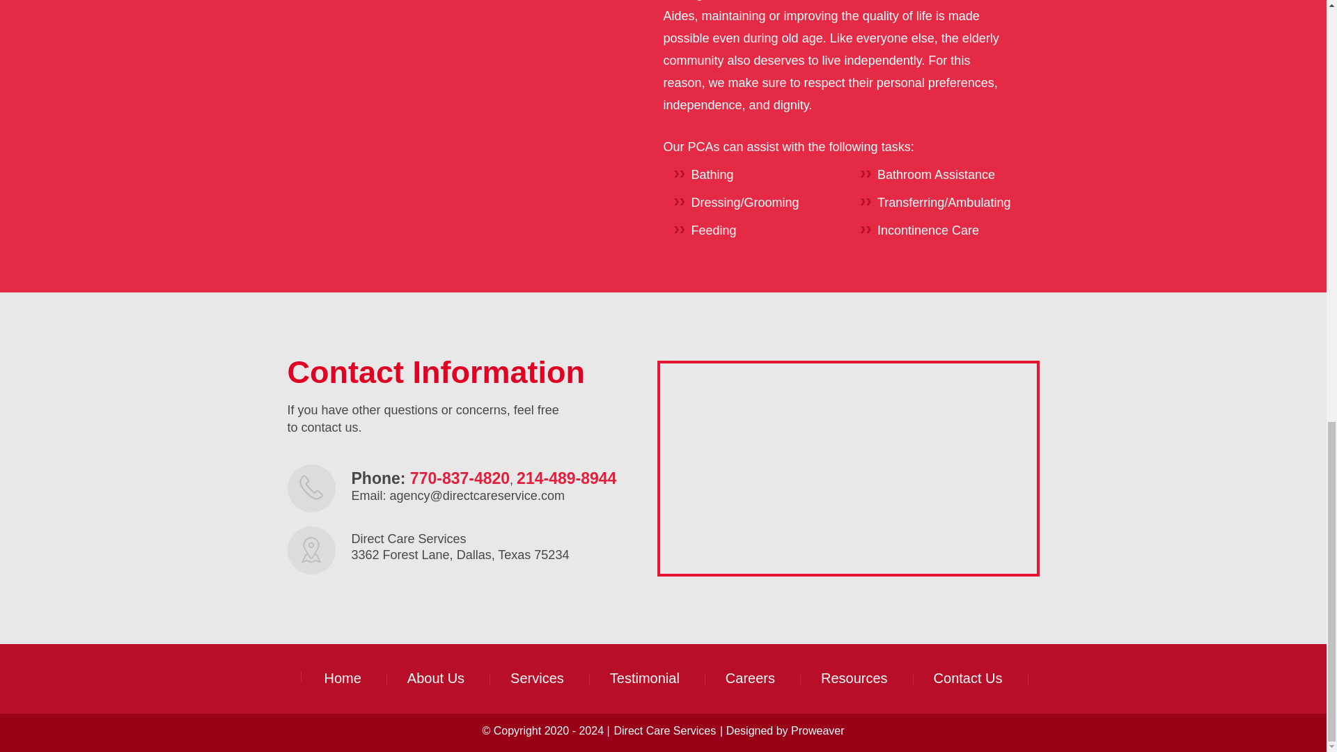 The height and width of the screenshot is (752, 1337). I want to click on Home, so click(343, 678).